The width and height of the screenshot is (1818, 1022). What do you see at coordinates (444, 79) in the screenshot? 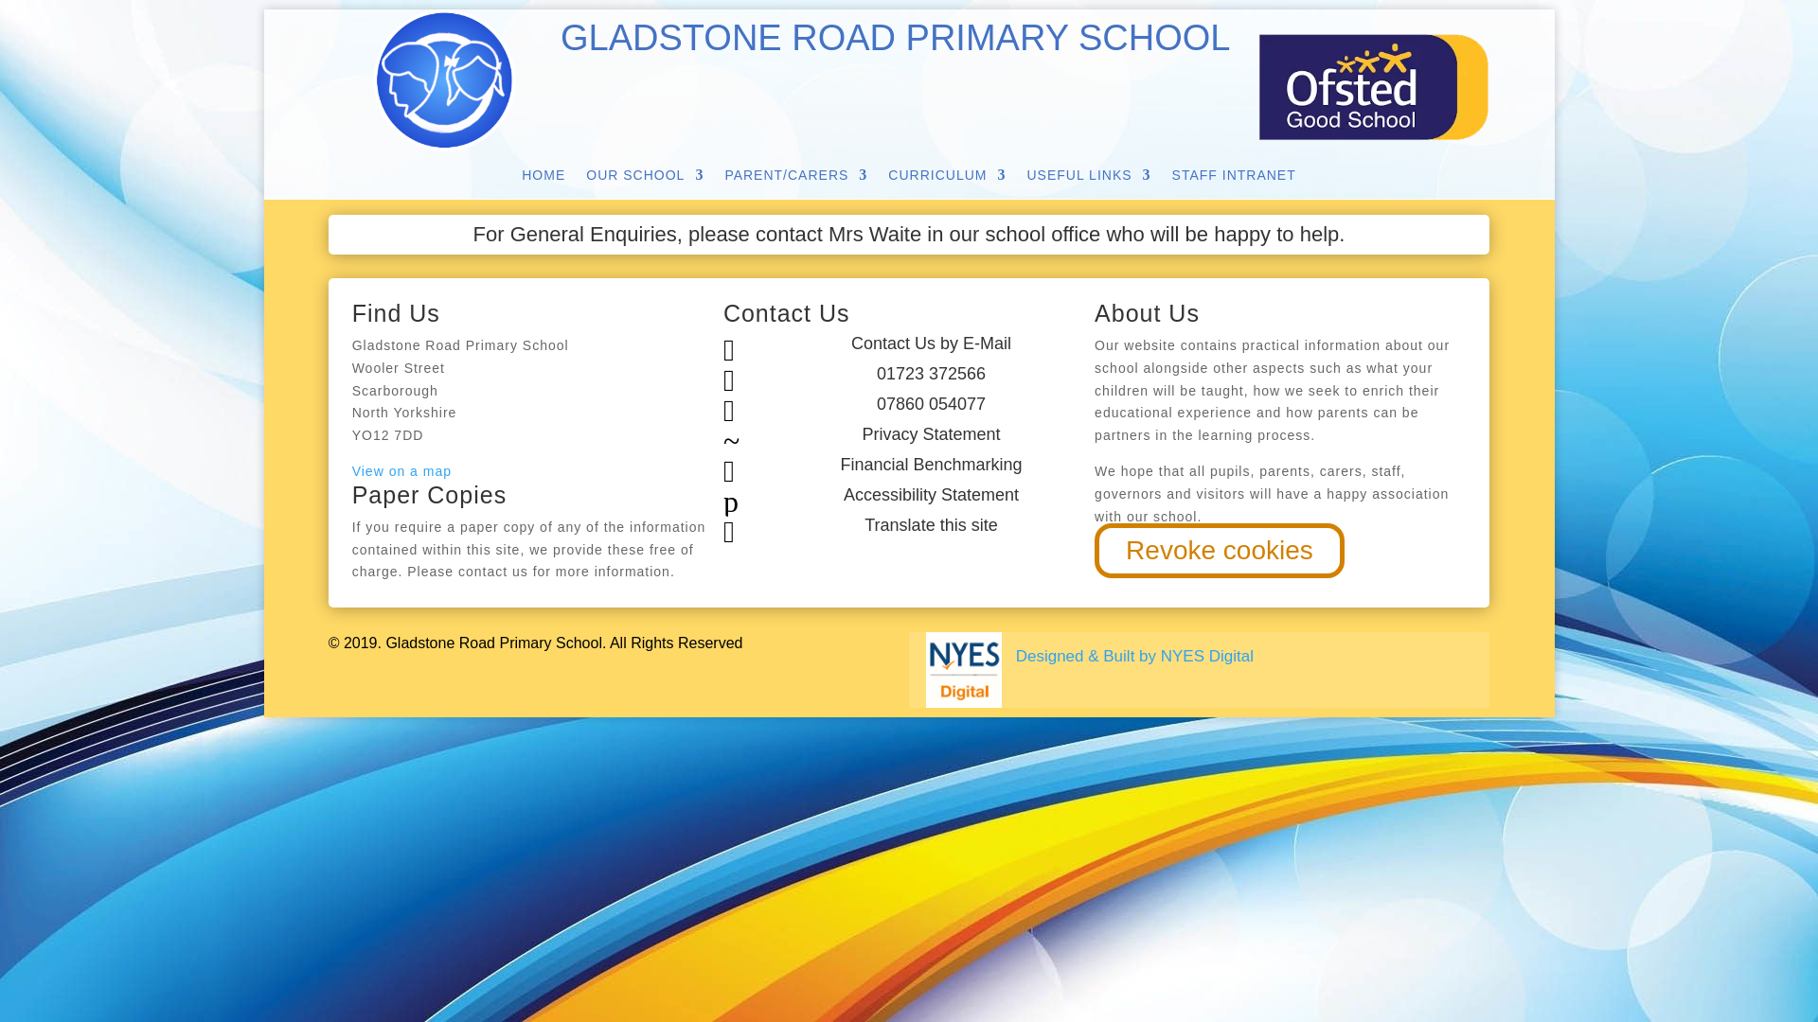
I see `mobile-logo` at bounding box center [444, 79].